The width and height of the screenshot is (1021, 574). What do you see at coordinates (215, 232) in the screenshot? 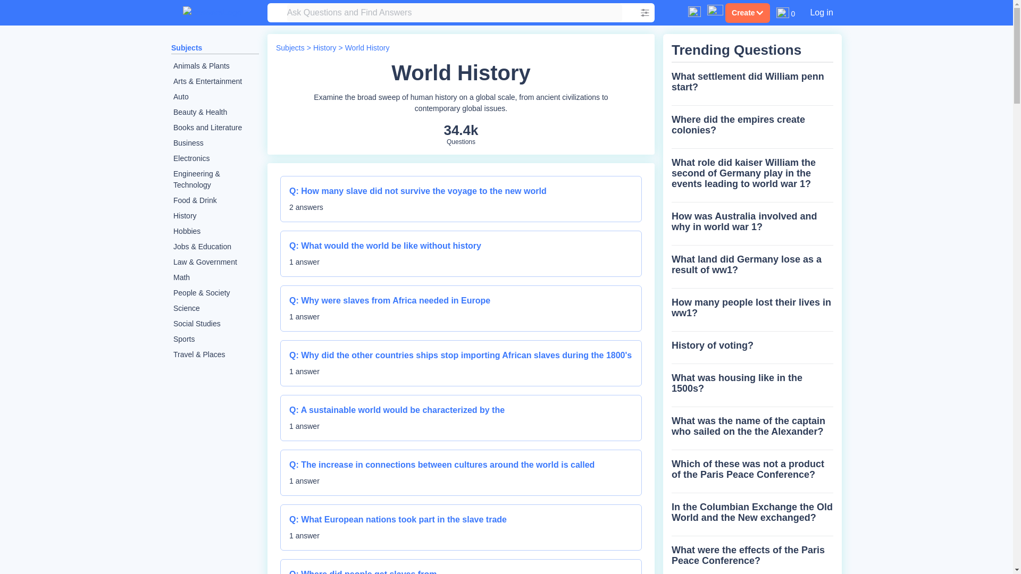
I see `Social Studies` at bounding box center [215, 232].